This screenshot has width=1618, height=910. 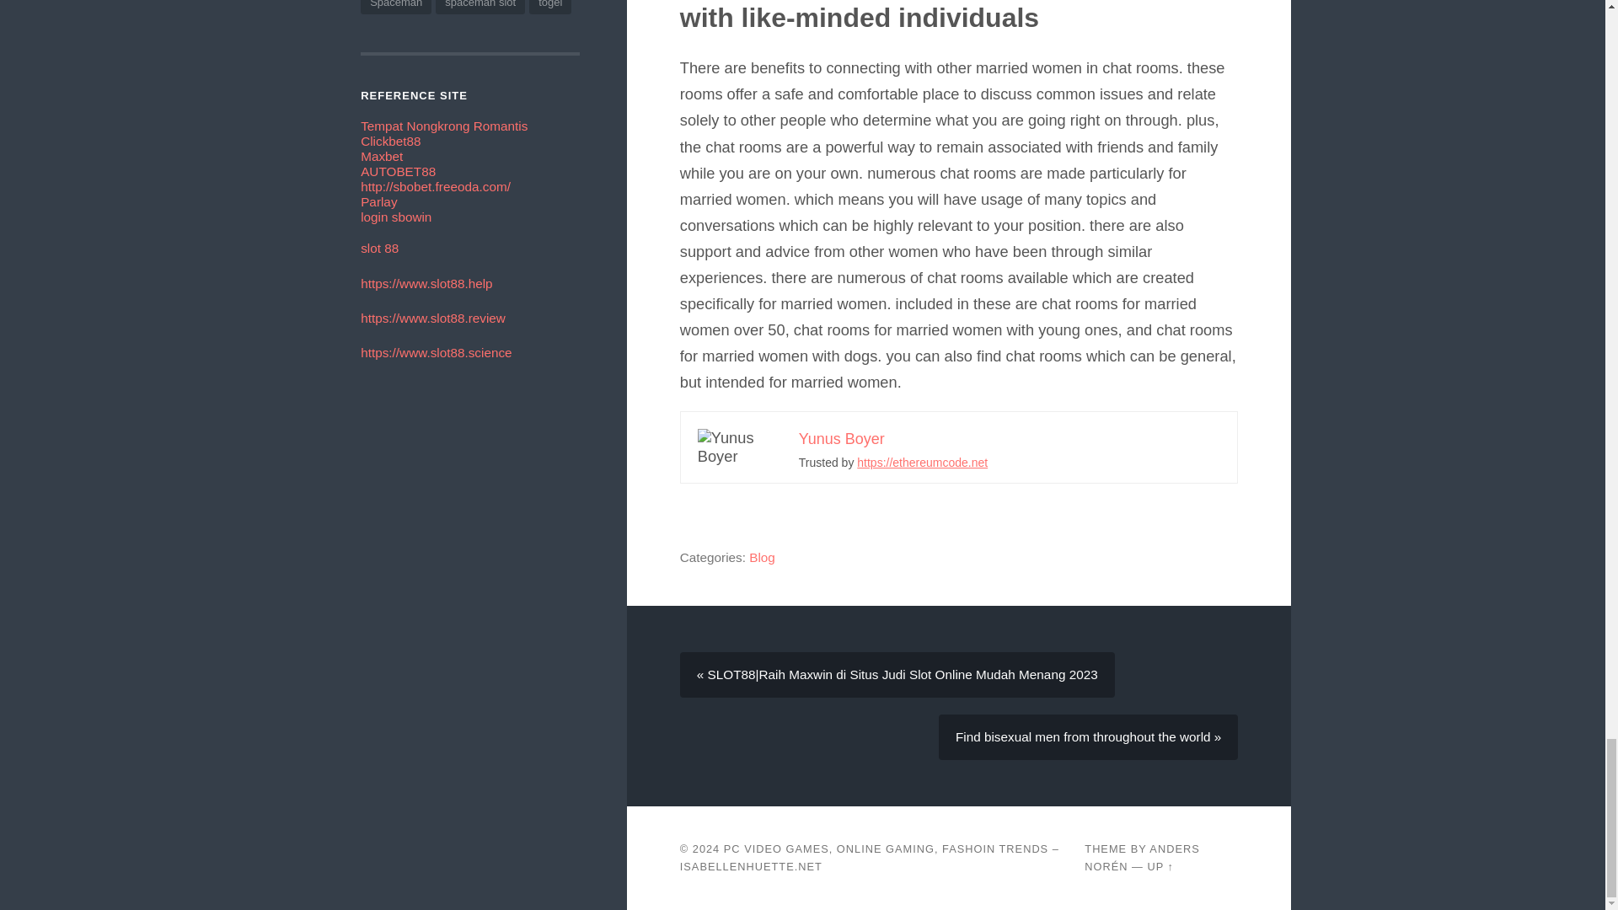 What do you see at coordinates (396, 217) in the screenshot?
I see `login sbowin` at bounding box center [396, 217].